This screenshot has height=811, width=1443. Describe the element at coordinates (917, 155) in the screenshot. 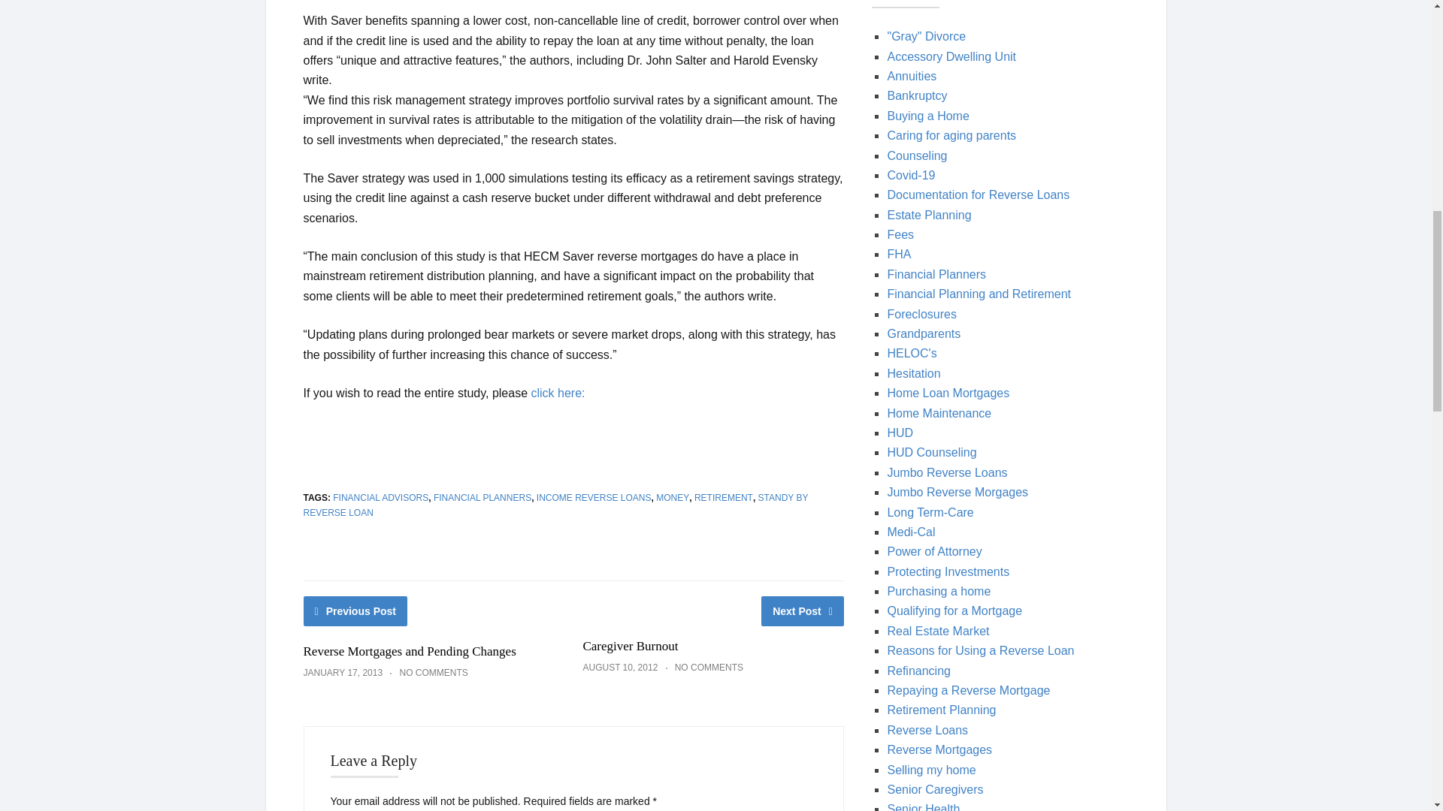

I see `Counseling` at that location.